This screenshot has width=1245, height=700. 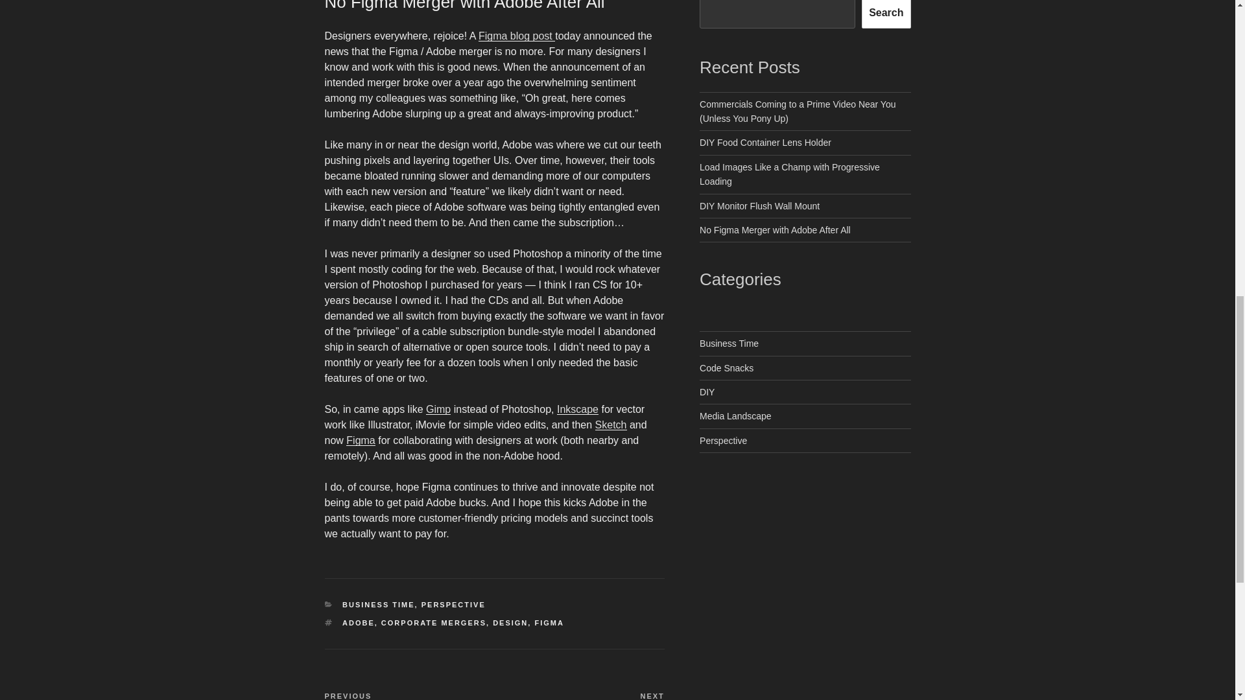 I want to click on CORPORATE MERGERS, so click(x=433, y=622).